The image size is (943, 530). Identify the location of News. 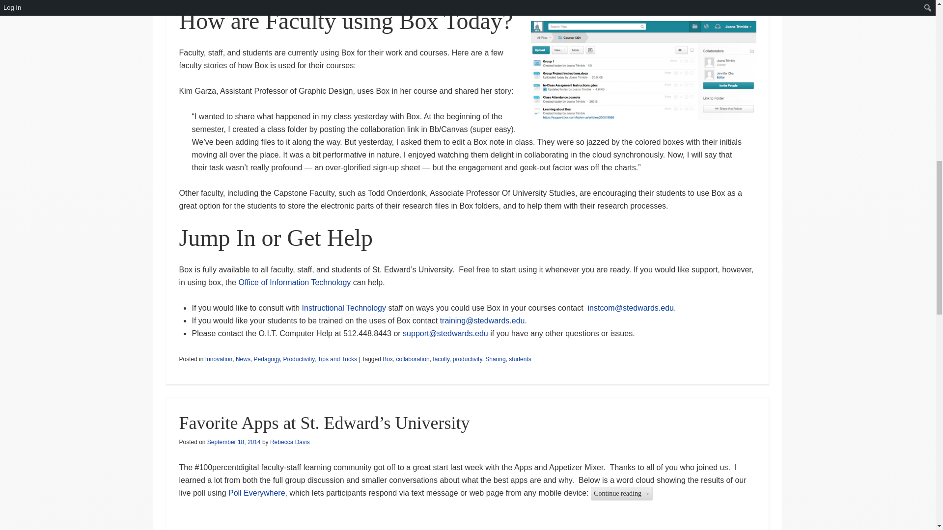
(243, 359).